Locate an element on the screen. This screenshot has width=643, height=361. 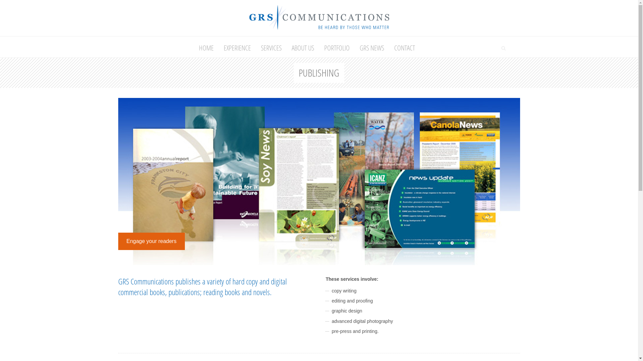
CONTACT is located at coordinates (405, 47).